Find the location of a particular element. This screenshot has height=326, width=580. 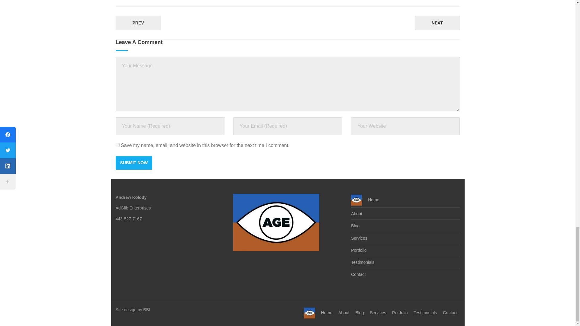

Submit Now is located at coordinates (134, 163).